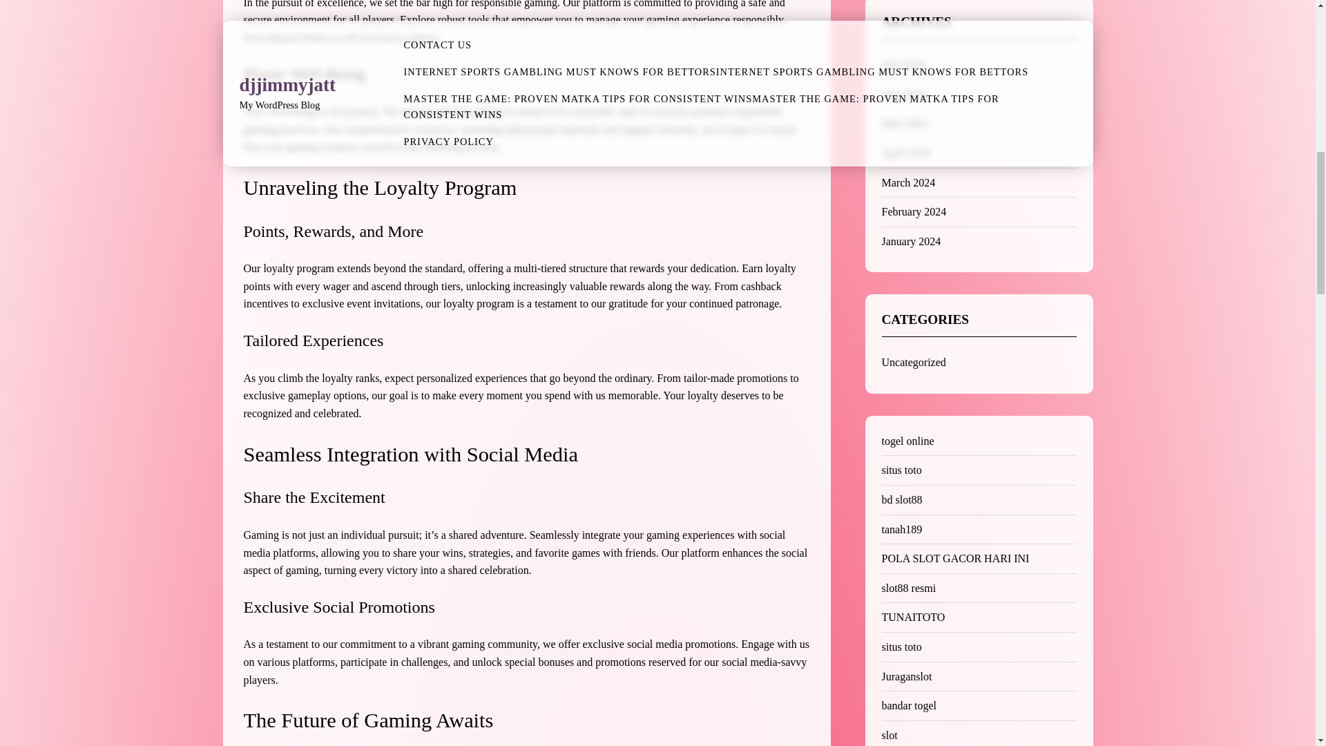 This screenshot has height=746, width=1326. Describe the element at coordinates (903, 94) in the screenshot. I see `June 2024` at that location.